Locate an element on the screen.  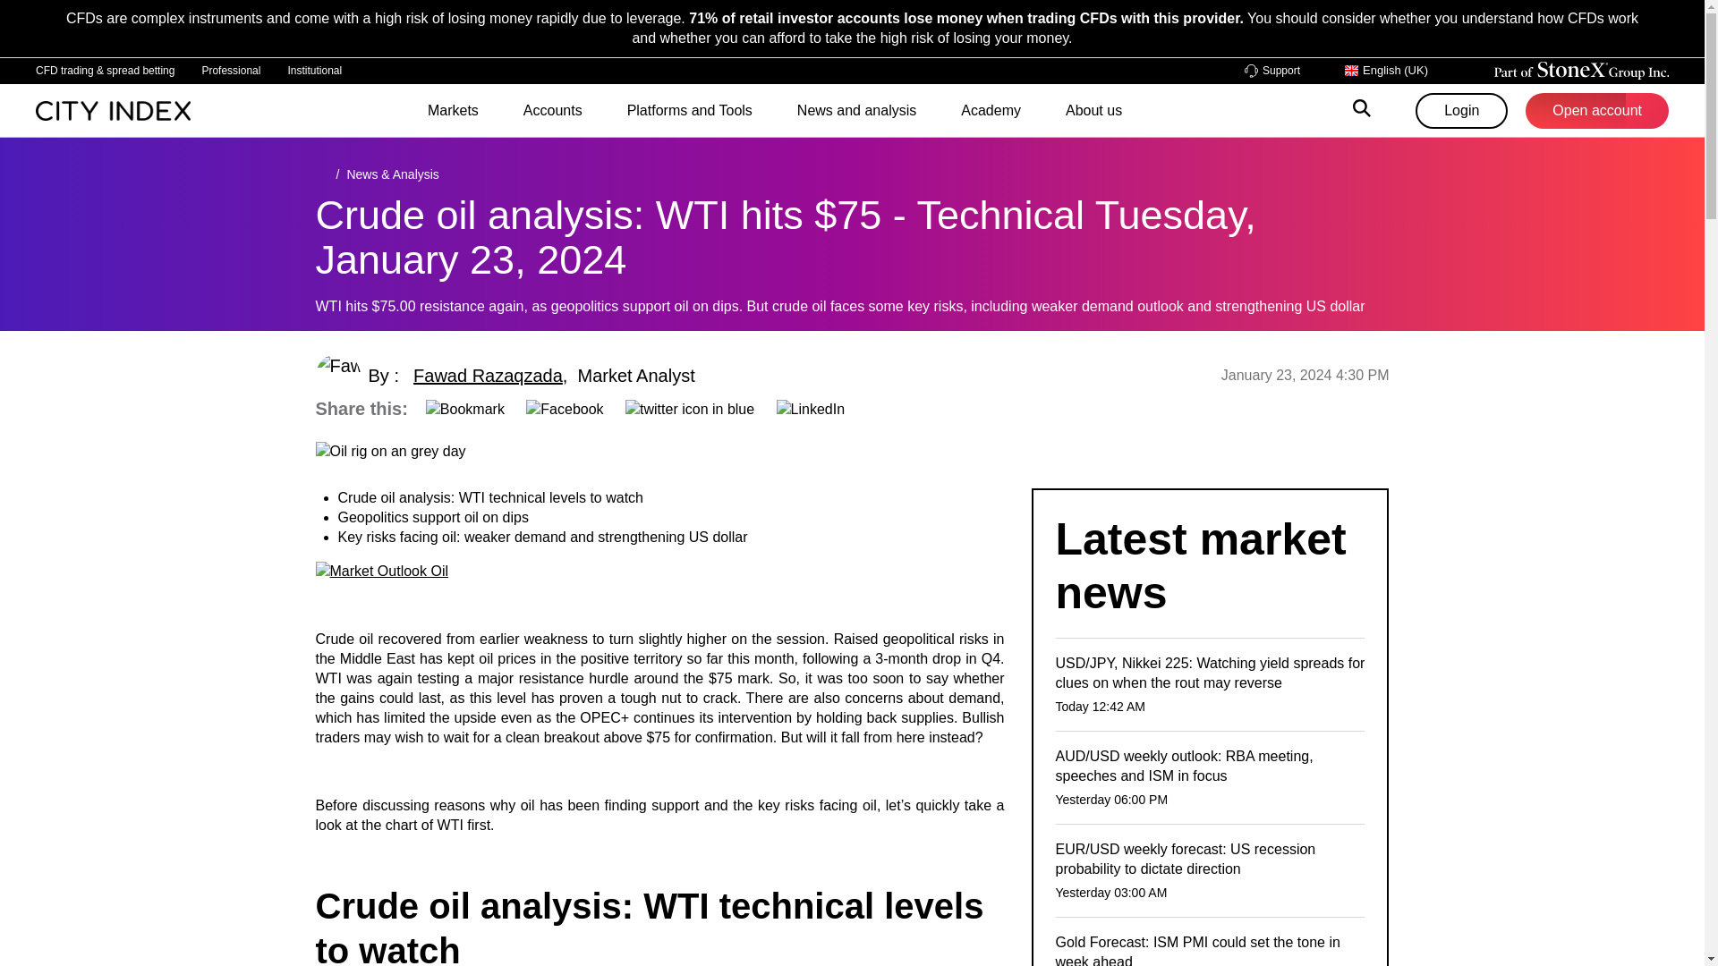
Home is located at coordinates (113, 109).